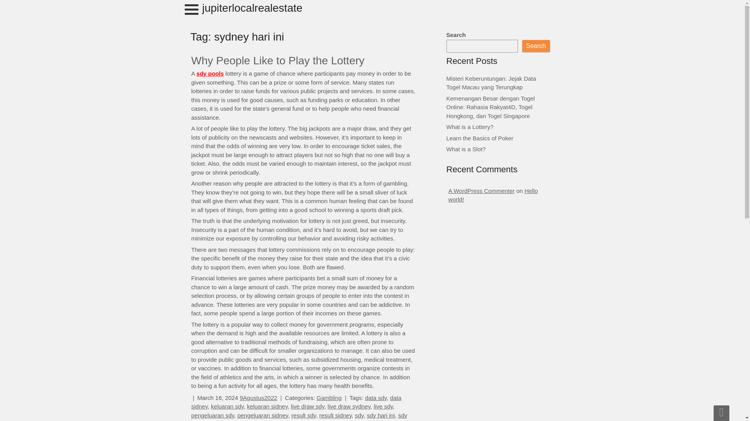 This screenshot has height=421, width=750. What do you see at coordinates (267, 406) in the screenshot?
I see `keluaran sidney` at bounding box center [267, 406].